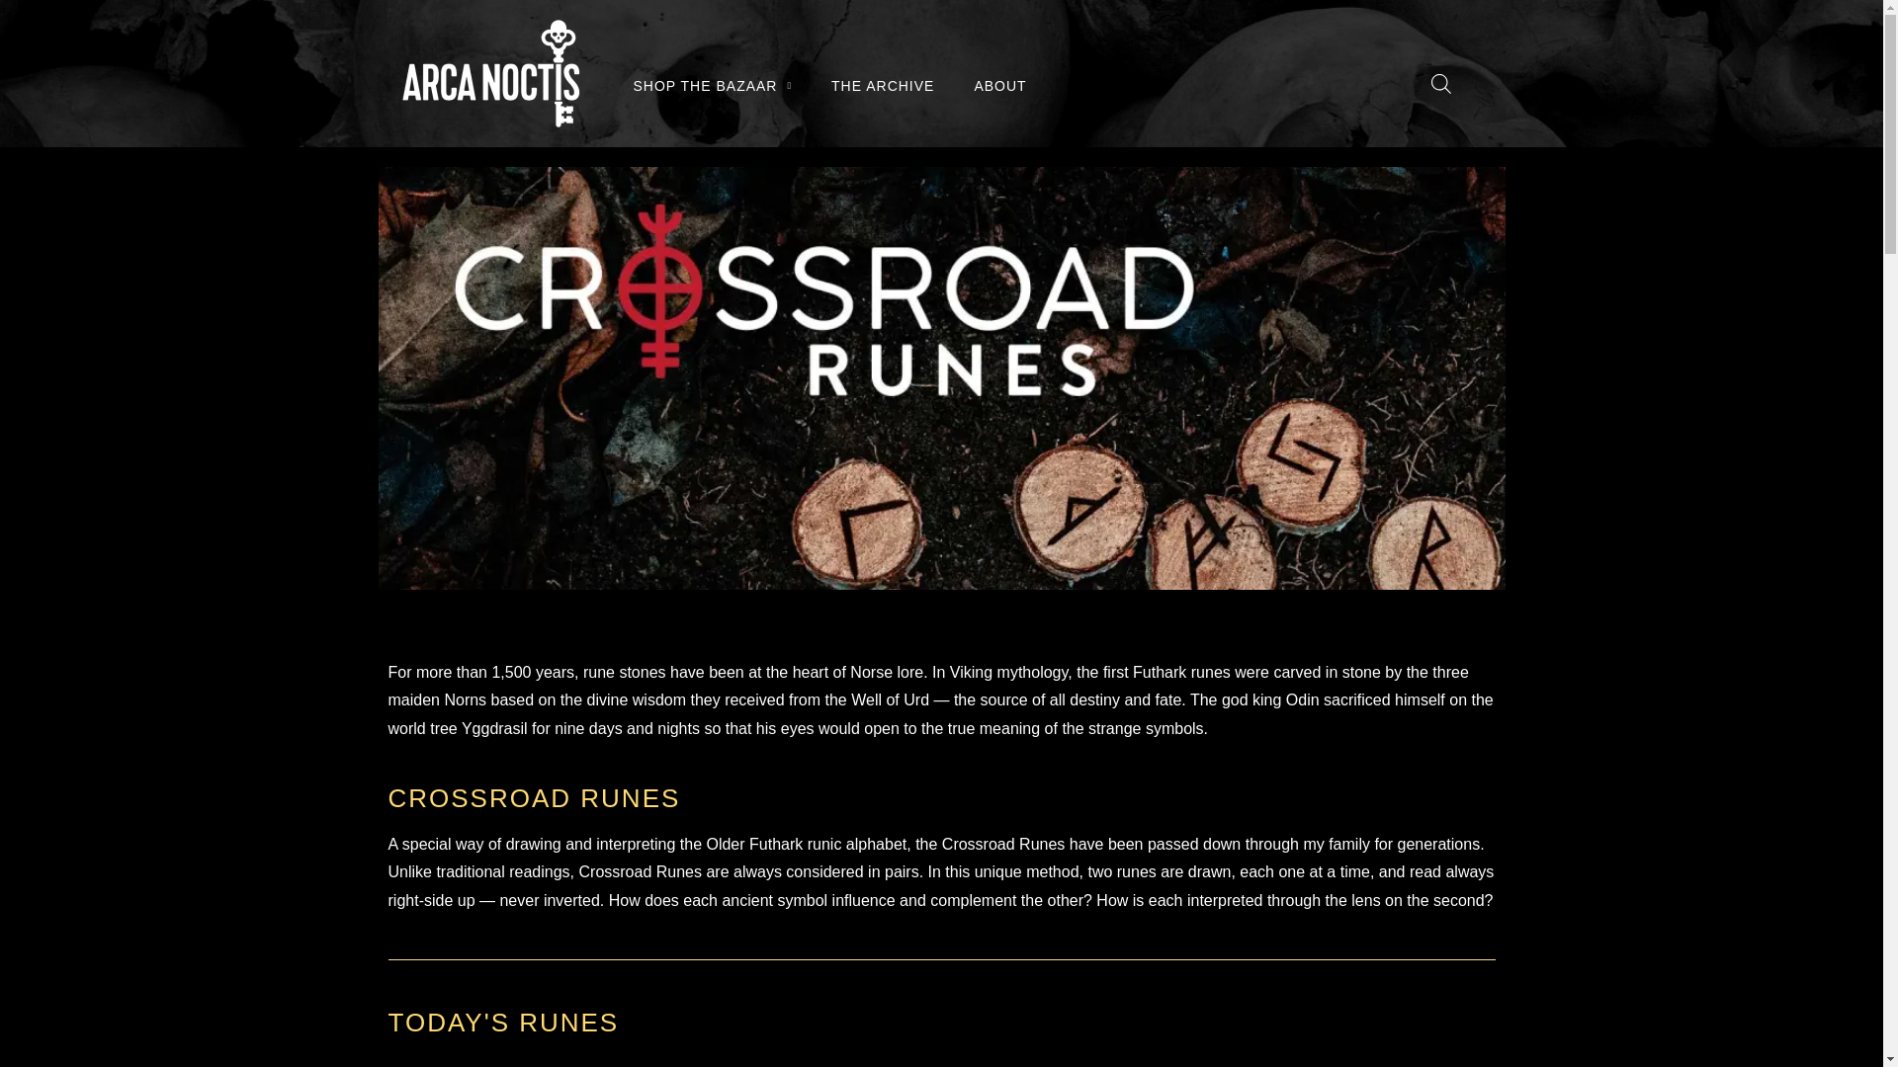 The height and width of the screenshot is (1067, 1898). I want to click on SHOP THE BAZAAR, so click(712, 85).